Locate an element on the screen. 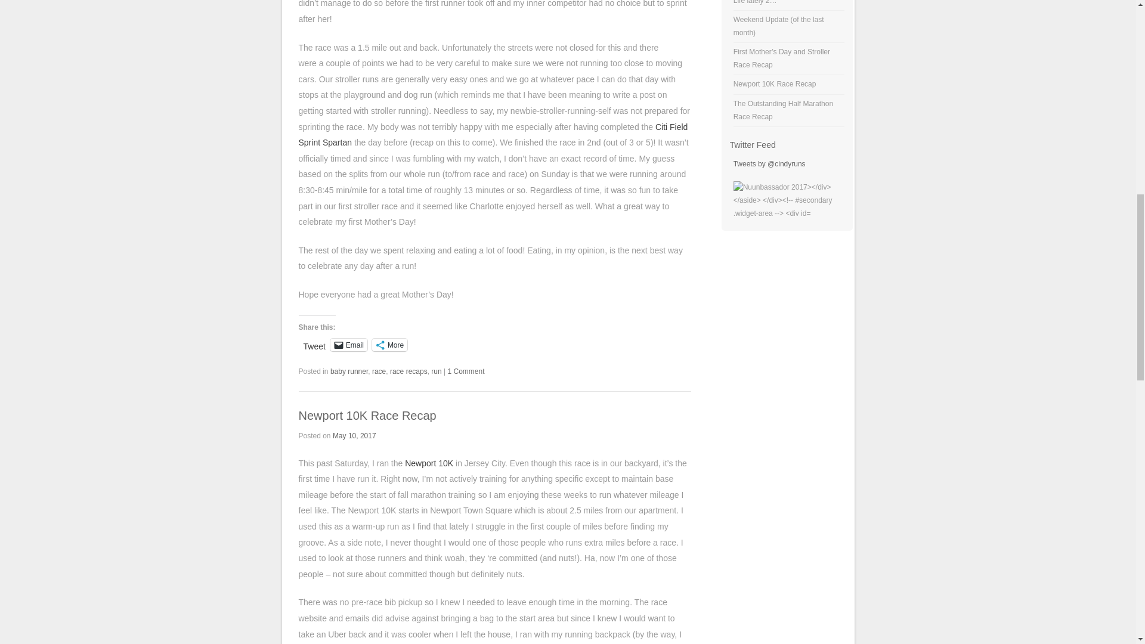 This screenshot has height=644, width=1145. baby runner is located at coordinates (349, 371).